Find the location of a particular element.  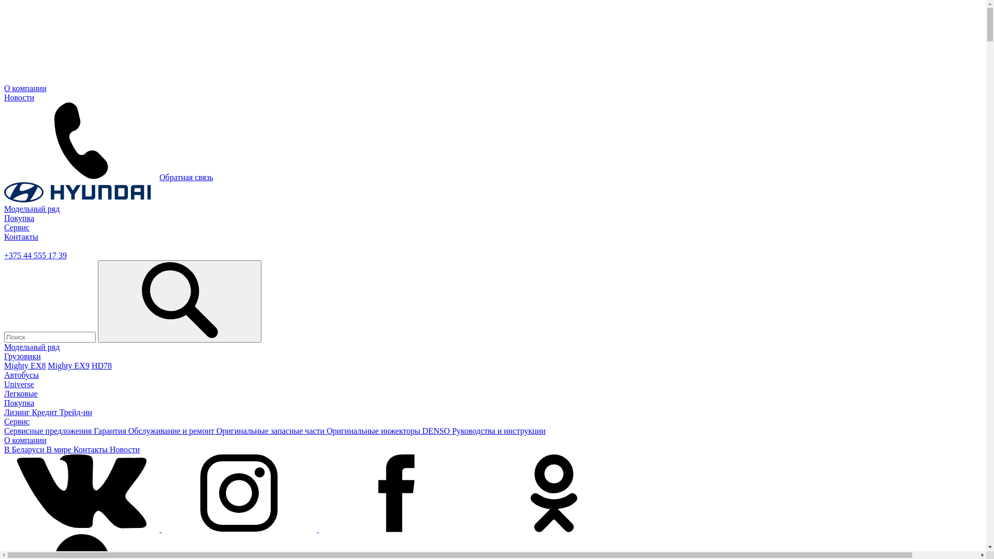

+375 44 555 17 39 is located at coordinates (35, 256).